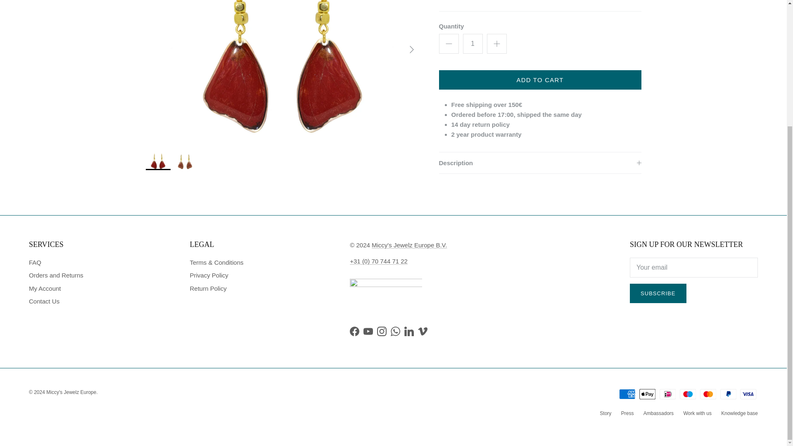  Describe the element at coordinates (396, 331) in the screenshot. I see `Miccy's Jewelz Europe on WhatsApp` at that location.